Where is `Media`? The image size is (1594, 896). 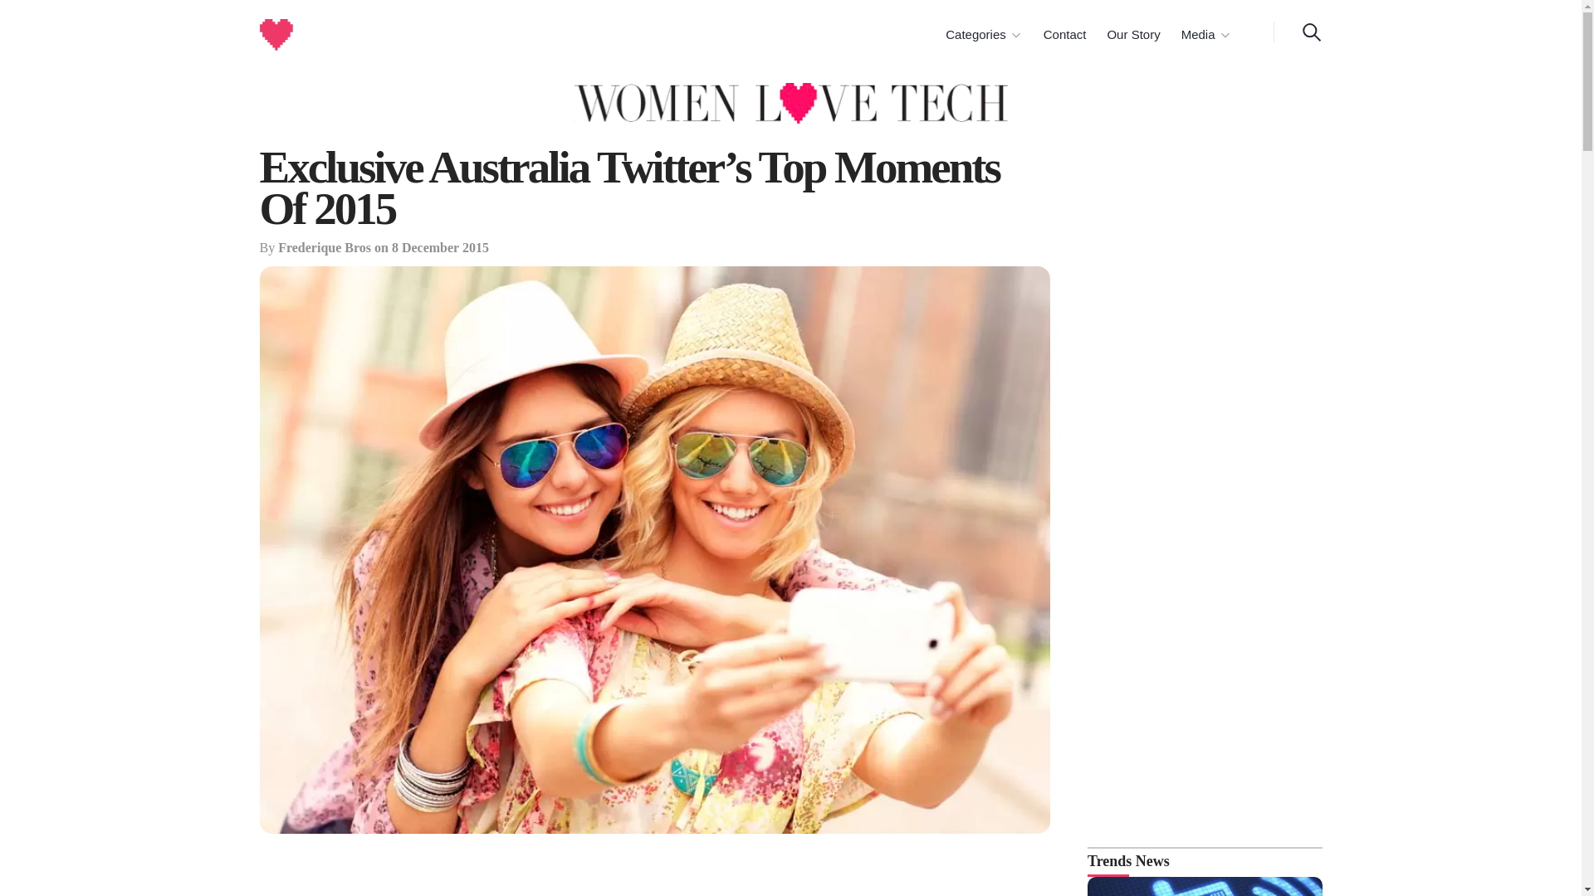
Media is located at coordinates (1205, 35).